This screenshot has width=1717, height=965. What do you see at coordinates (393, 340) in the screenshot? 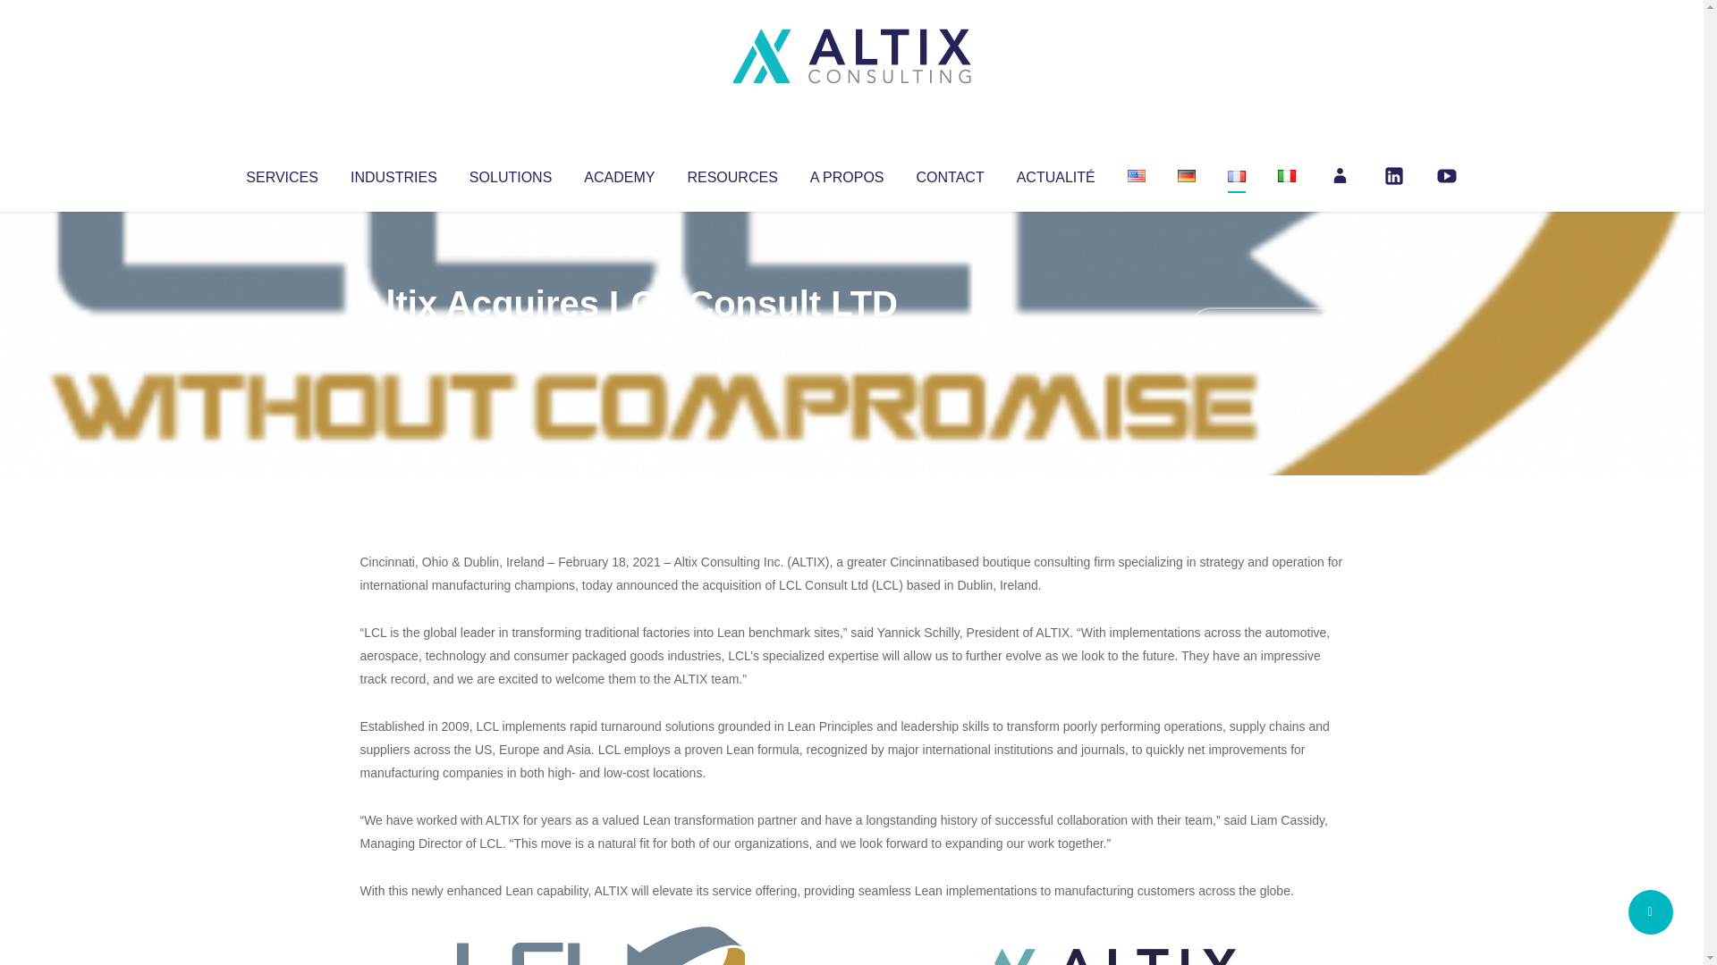
I see `Altix` at bounding box center [393, 340].